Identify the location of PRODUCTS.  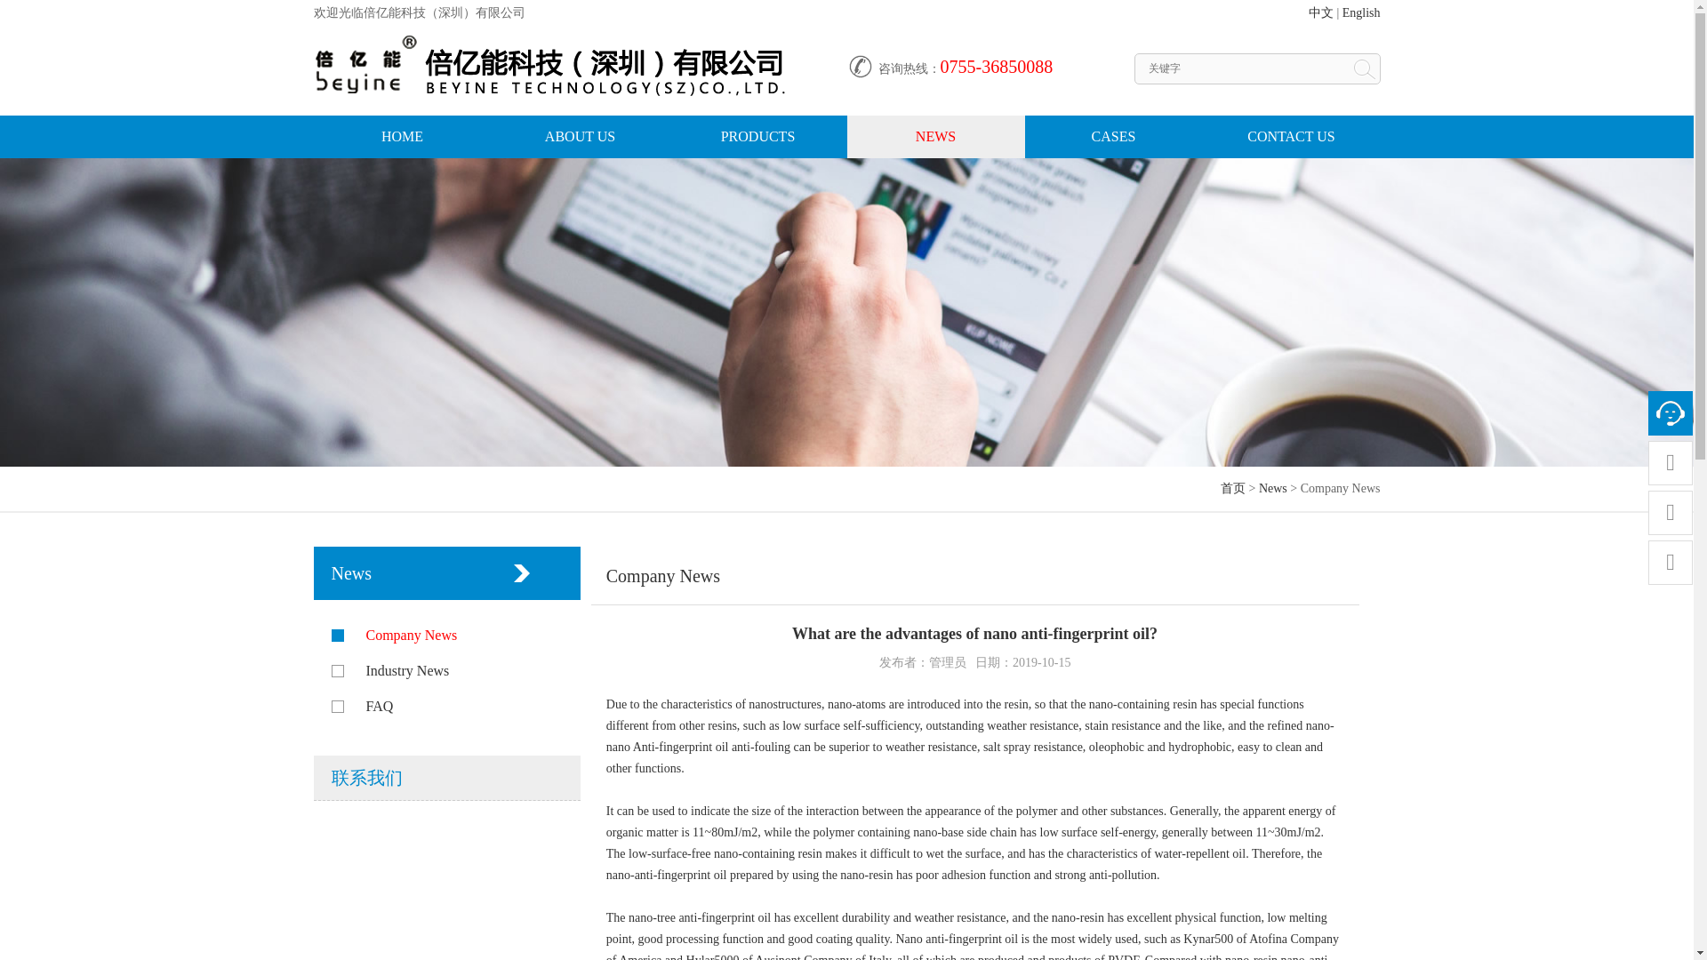
(757, 137).